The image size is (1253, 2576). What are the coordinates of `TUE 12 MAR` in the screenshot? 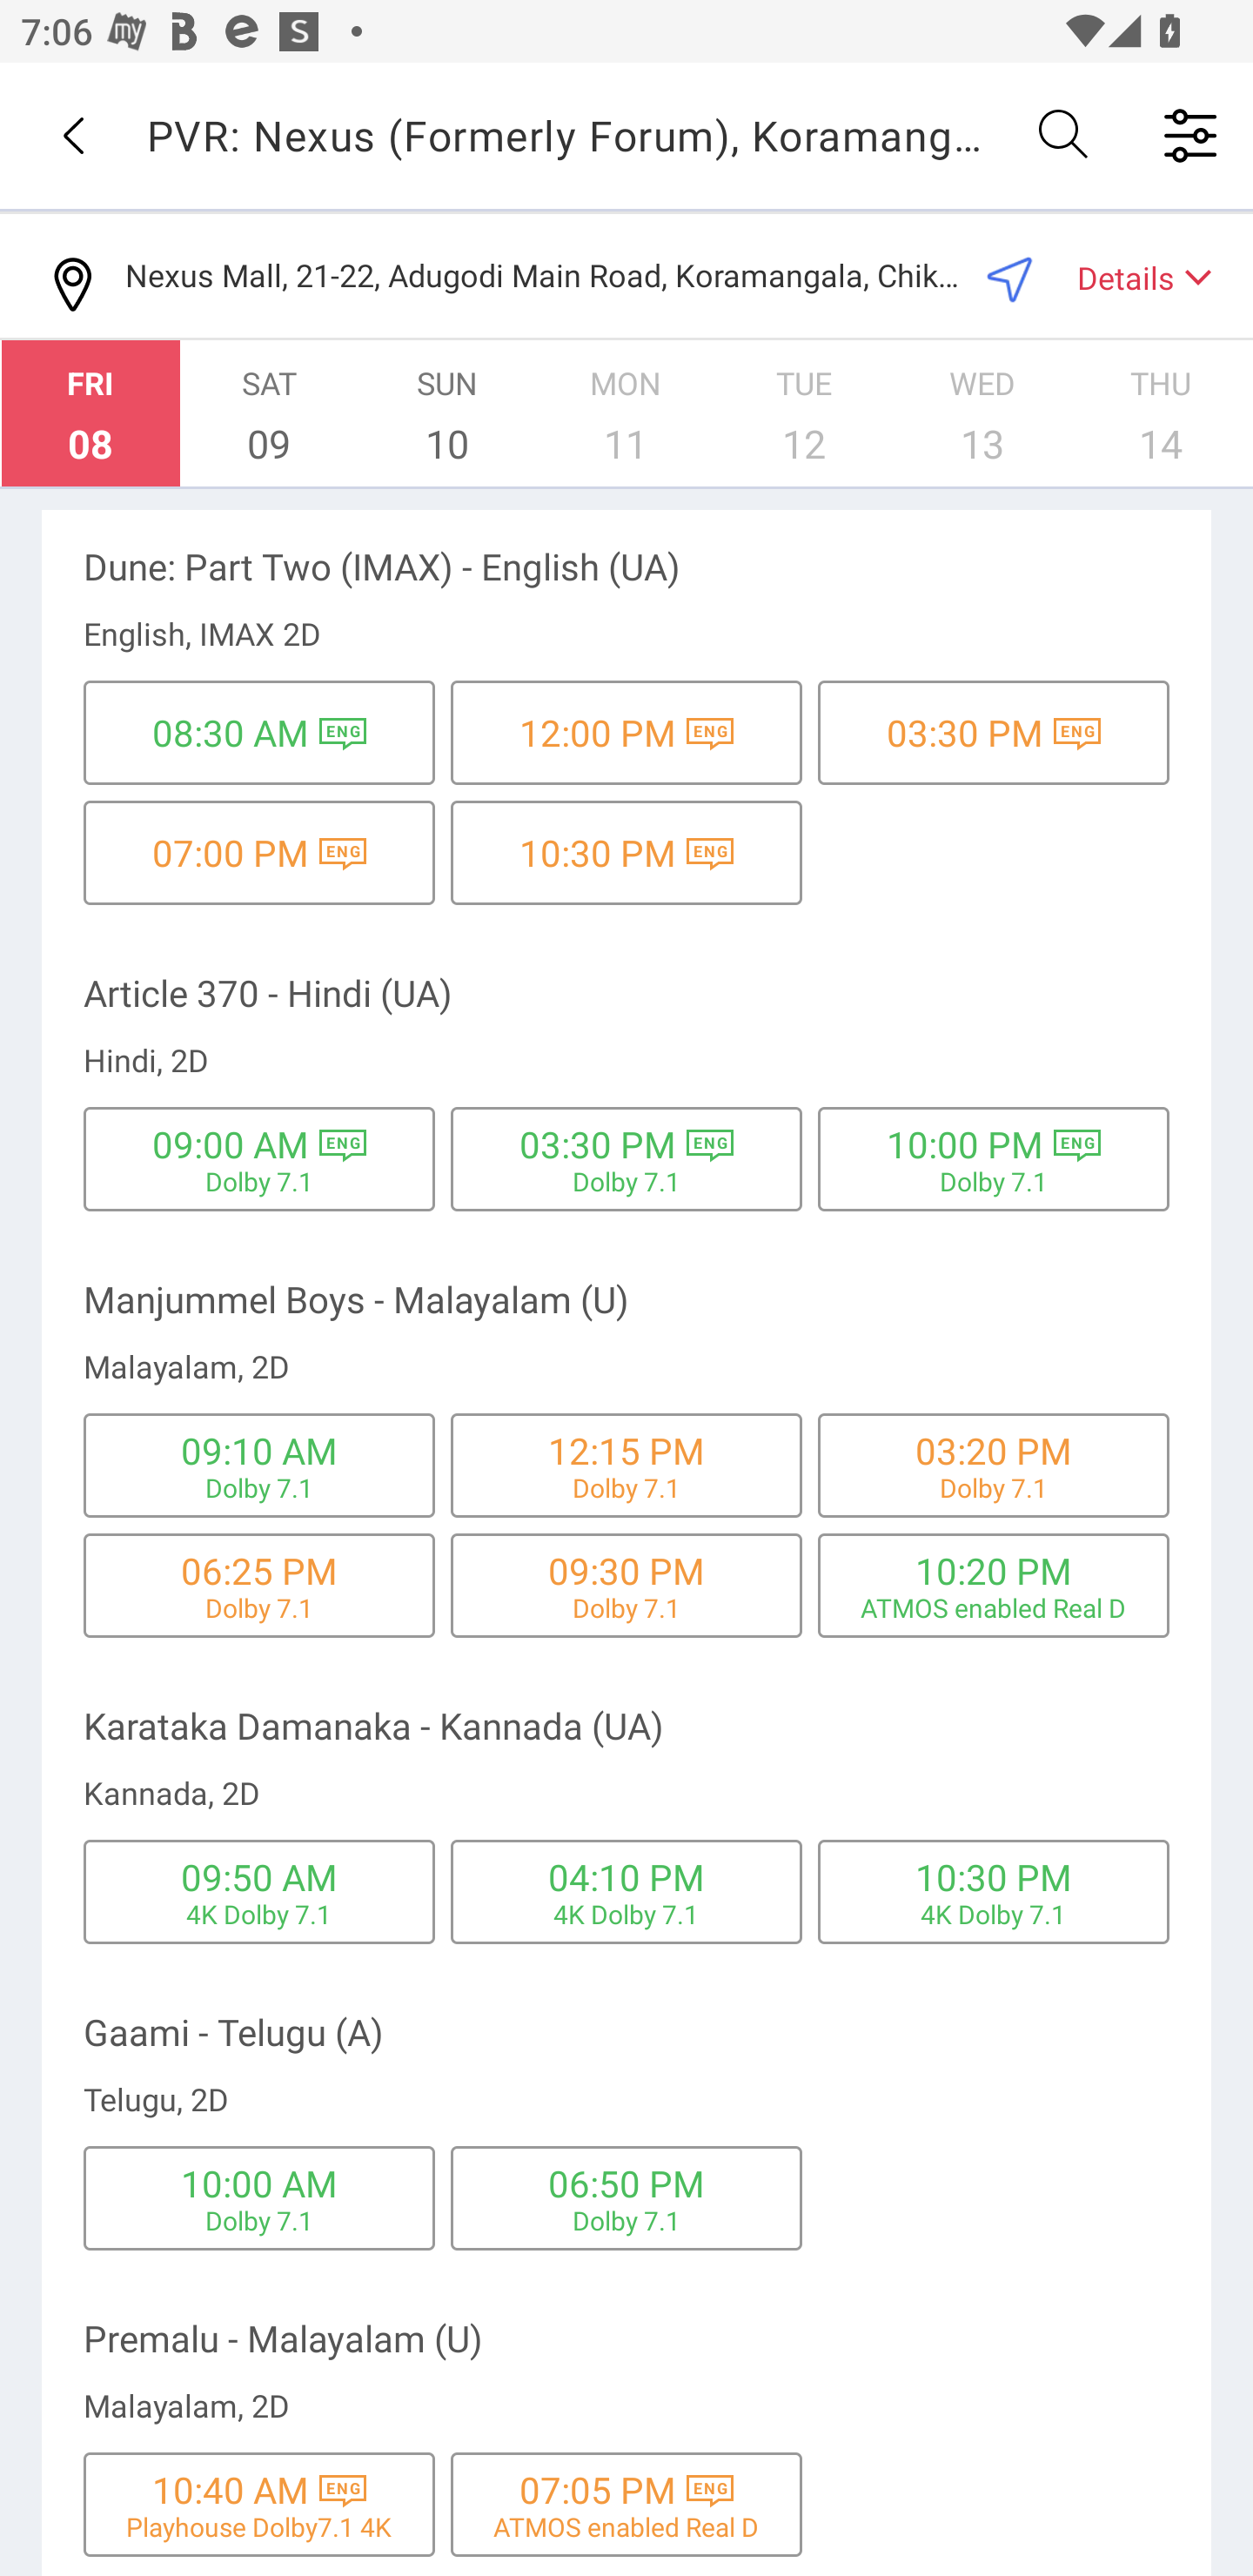 It's located at (804, 413).